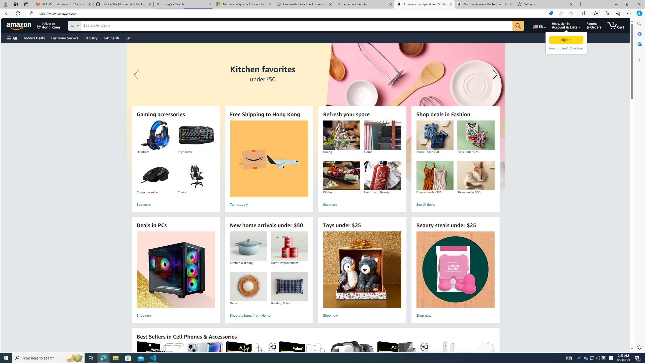 This screenshot has height=363, width=645. I want to click on Back, so click(6, 13).